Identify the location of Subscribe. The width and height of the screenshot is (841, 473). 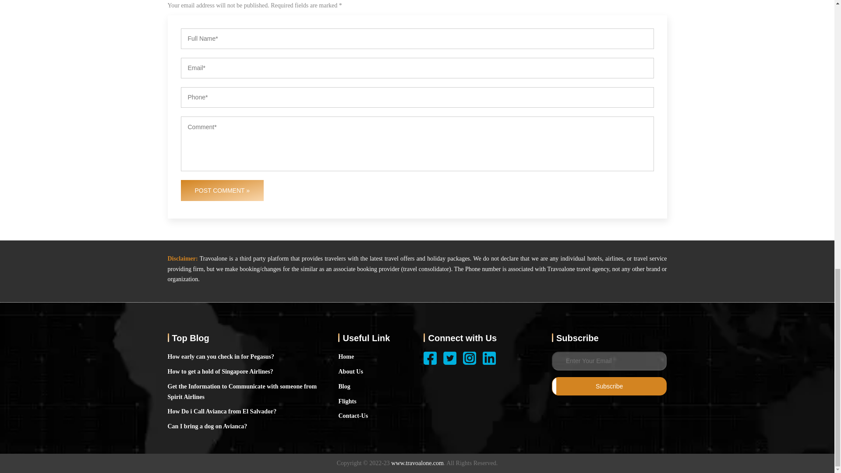
(609, 386).